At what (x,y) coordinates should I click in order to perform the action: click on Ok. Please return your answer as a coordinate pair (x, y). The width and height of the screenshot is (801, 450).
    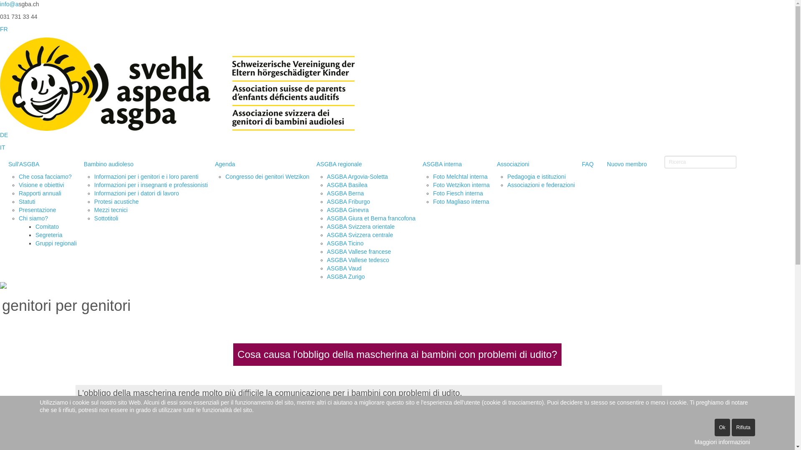
    Looking at the image, I should click on (722, 427).